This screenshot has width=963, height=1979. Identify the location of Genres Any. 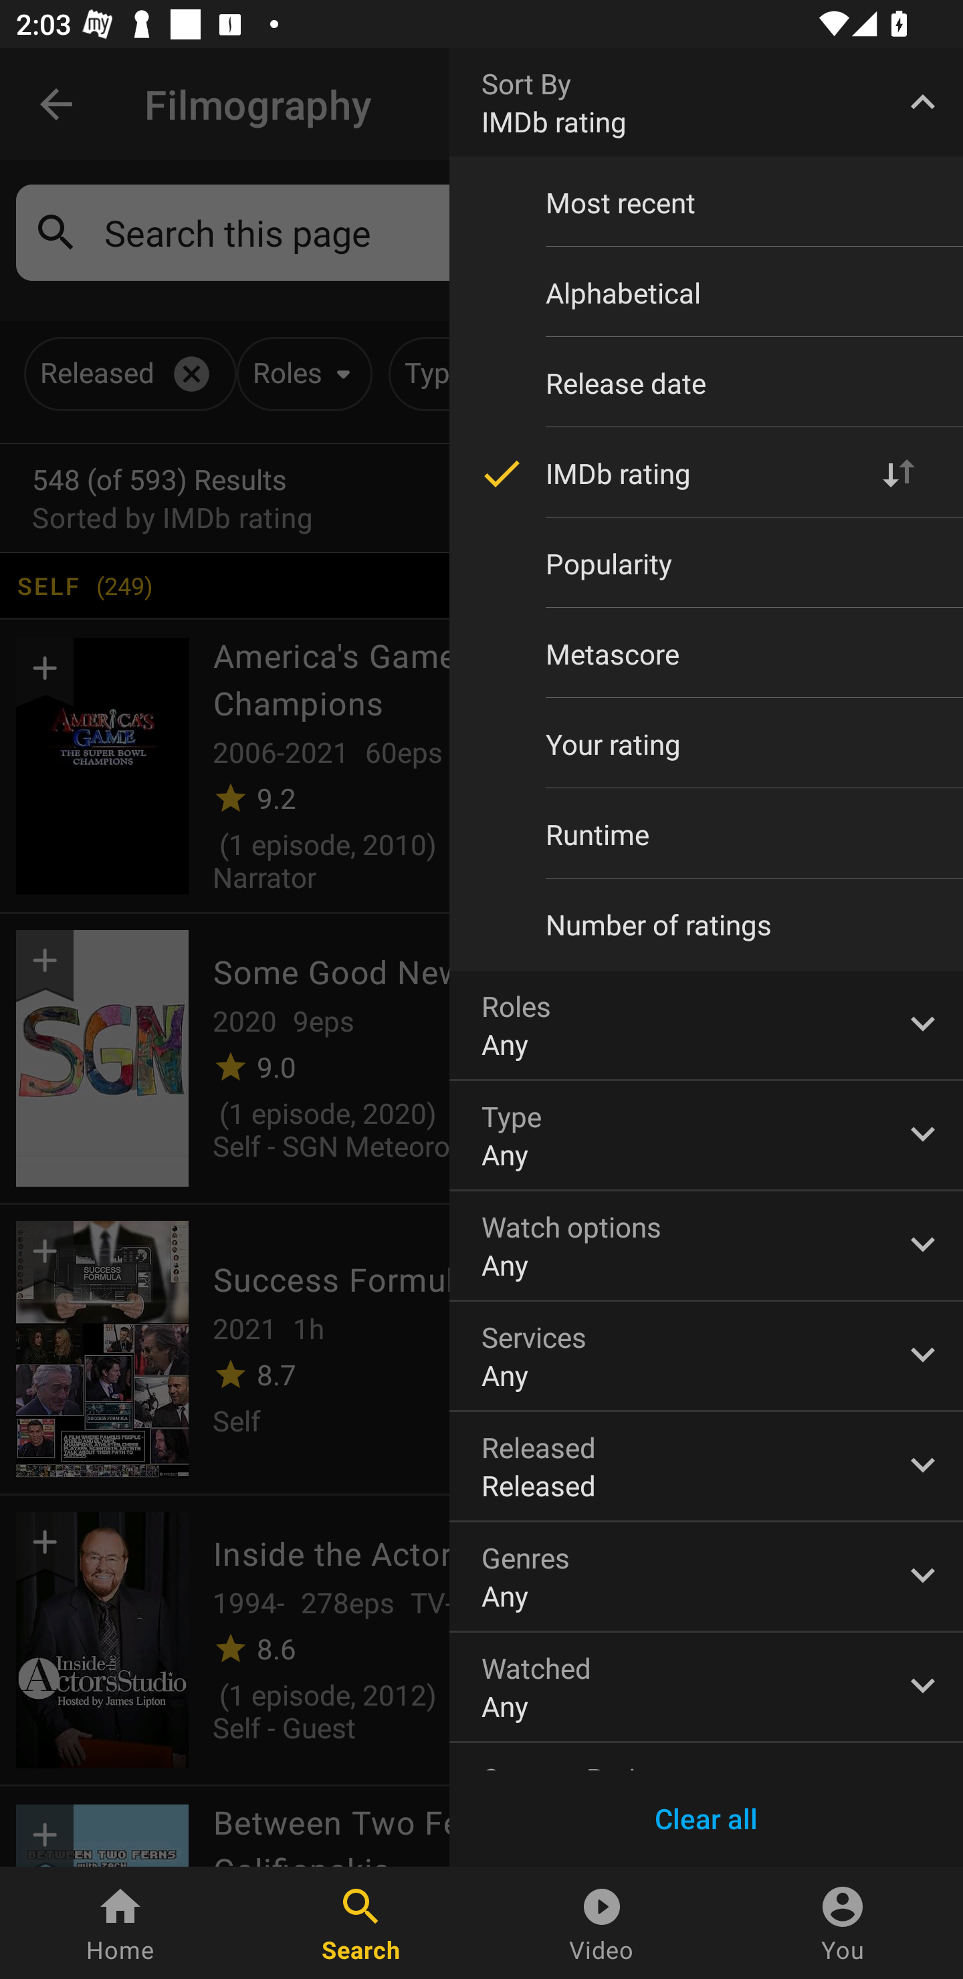
(706, 1577).